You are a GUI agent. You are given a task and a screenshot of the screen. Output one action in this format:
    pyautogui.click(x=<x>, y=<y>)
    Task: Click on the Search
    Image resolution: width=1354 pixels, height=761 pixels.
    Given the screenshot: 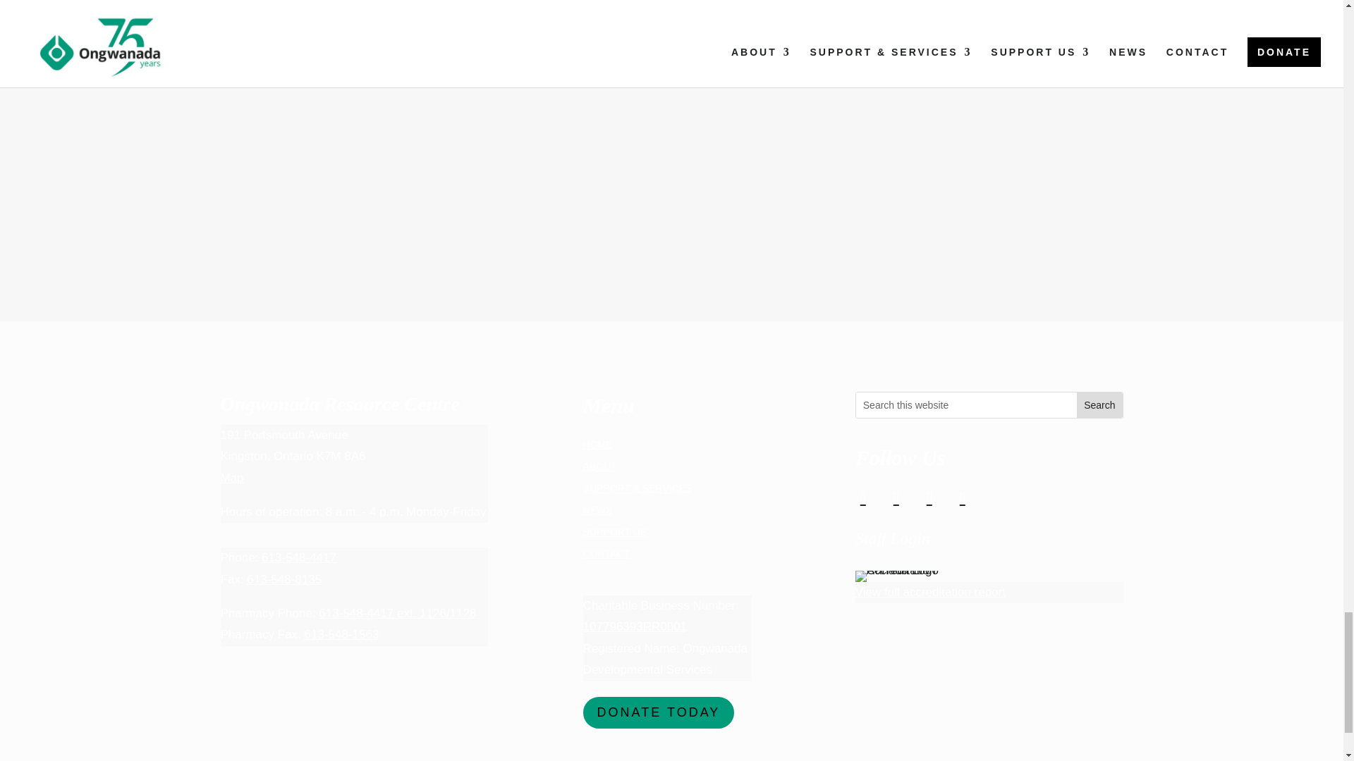 What is the action you would take?
    pyautogui.click(x=1099, y=404)
    